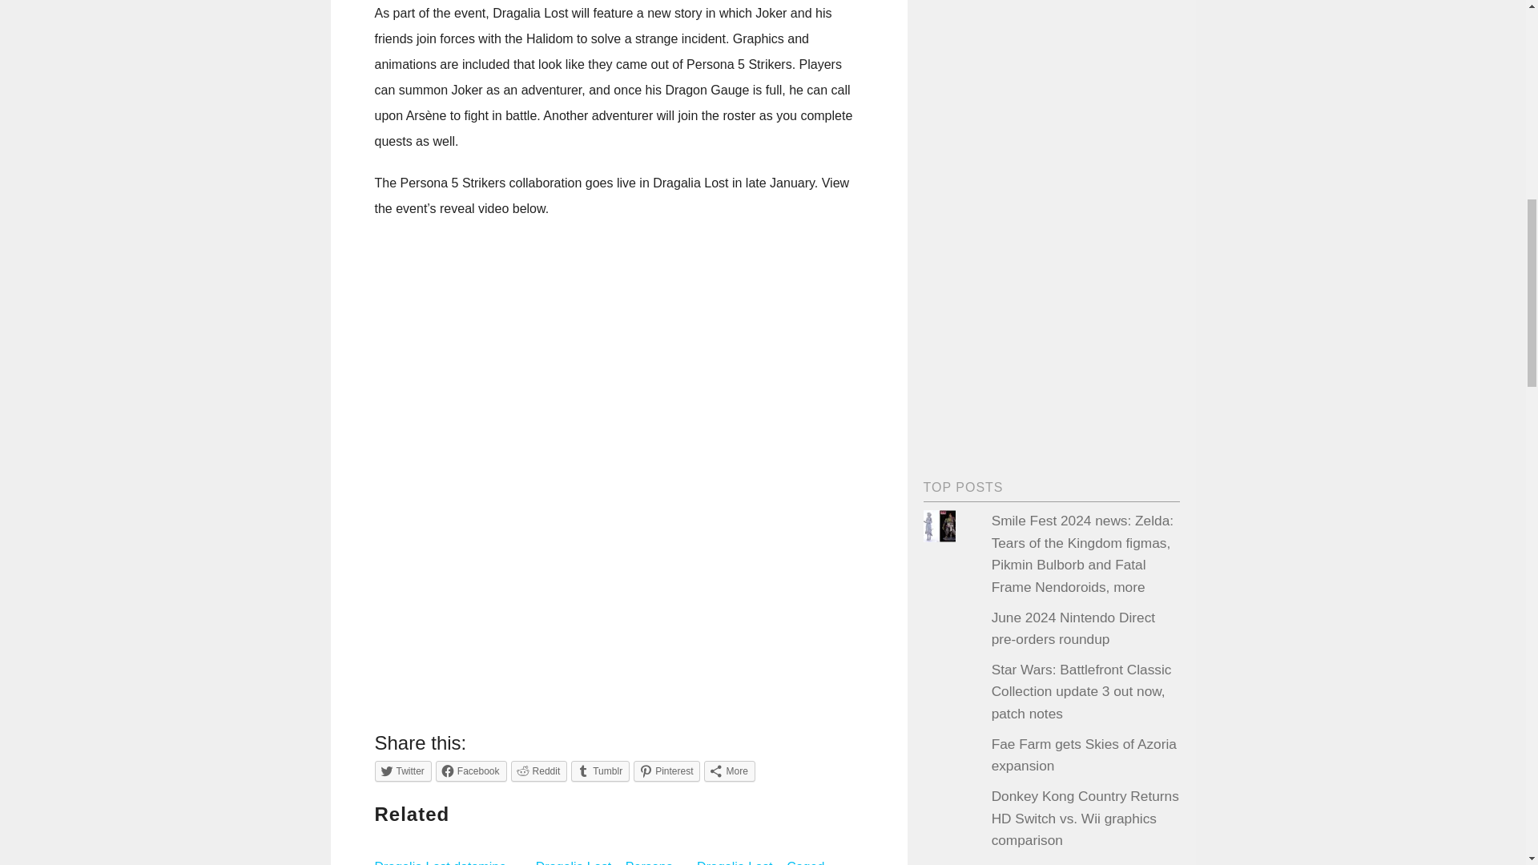  What do you see at coordinates (666, 771) in the screenshot?
I see `Pinterest` at bounding box center [666, 771].